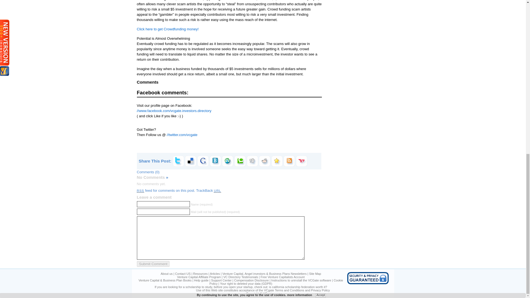 Image resolution: width=530 pixels, height=298 pixels. I want to click on Click here to get Crowdfunding money!, so click(168, 29).